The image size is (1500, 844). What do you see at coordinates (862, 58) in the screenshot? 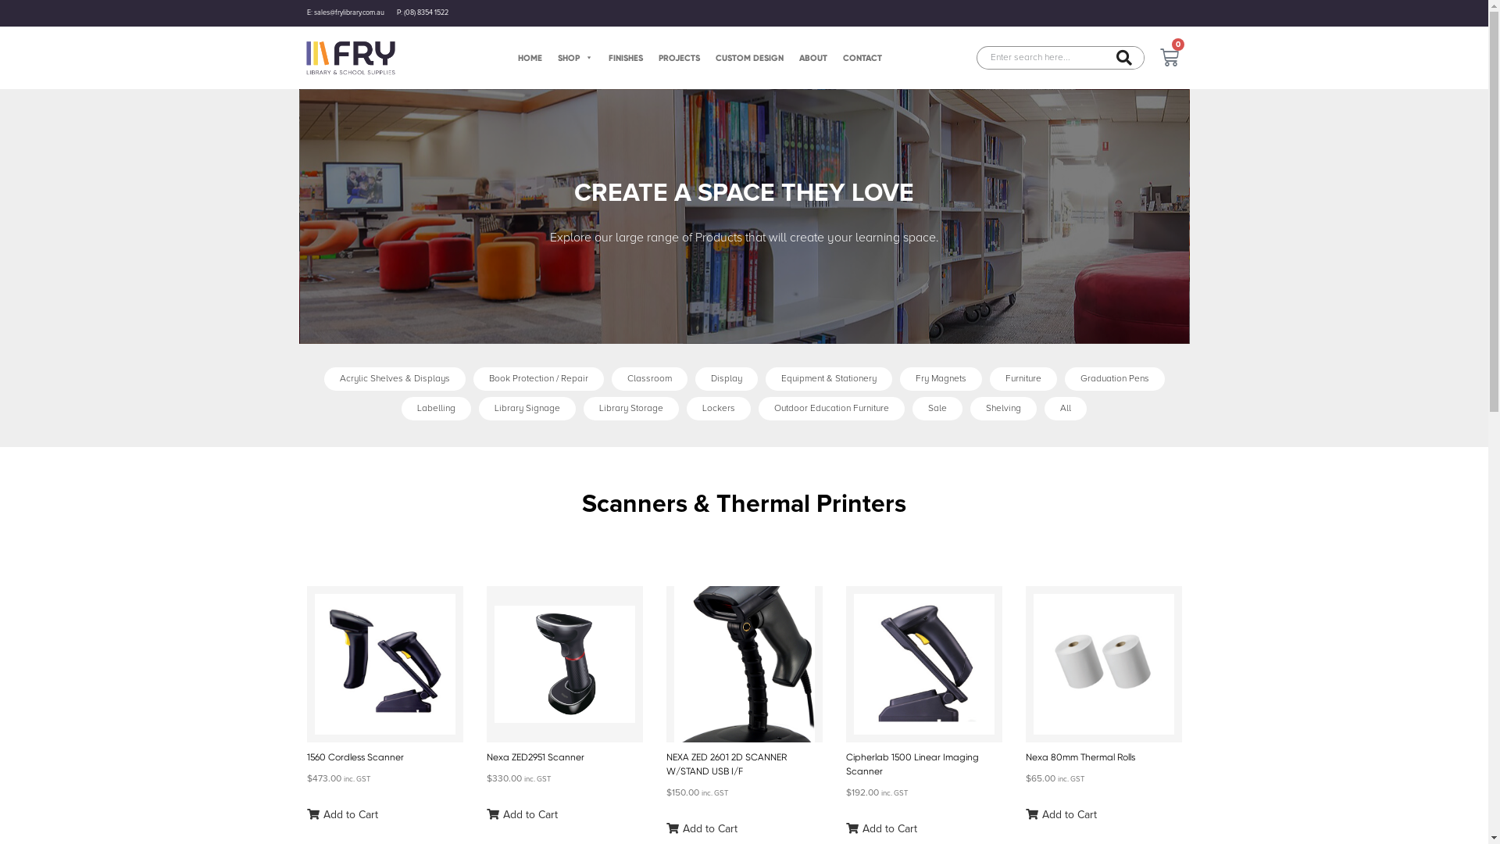
I see `CONTACT` at bounding box center [862, 58].